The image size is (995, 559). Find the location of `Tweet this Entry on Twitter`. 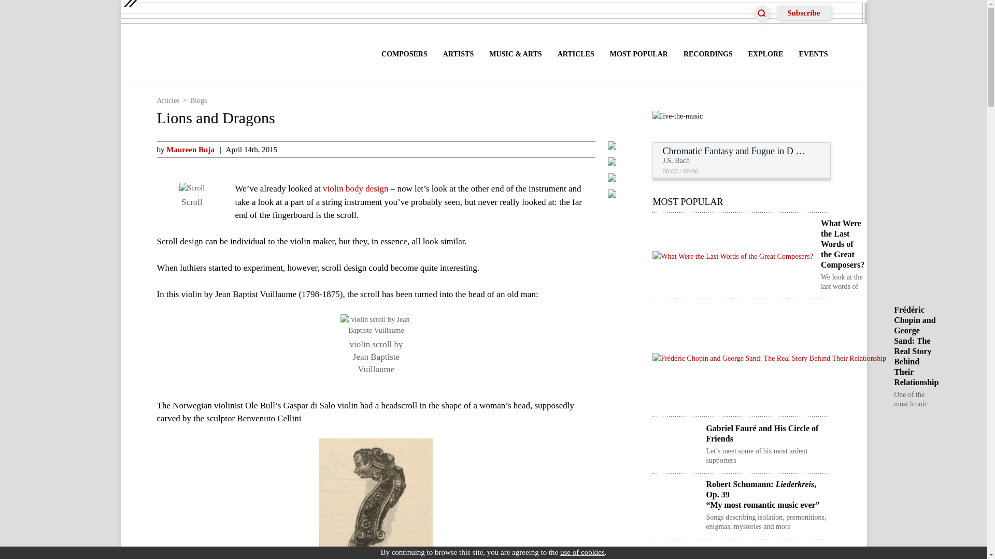

Tweet this Entry on Twitter is located at coordinates (612, 165).